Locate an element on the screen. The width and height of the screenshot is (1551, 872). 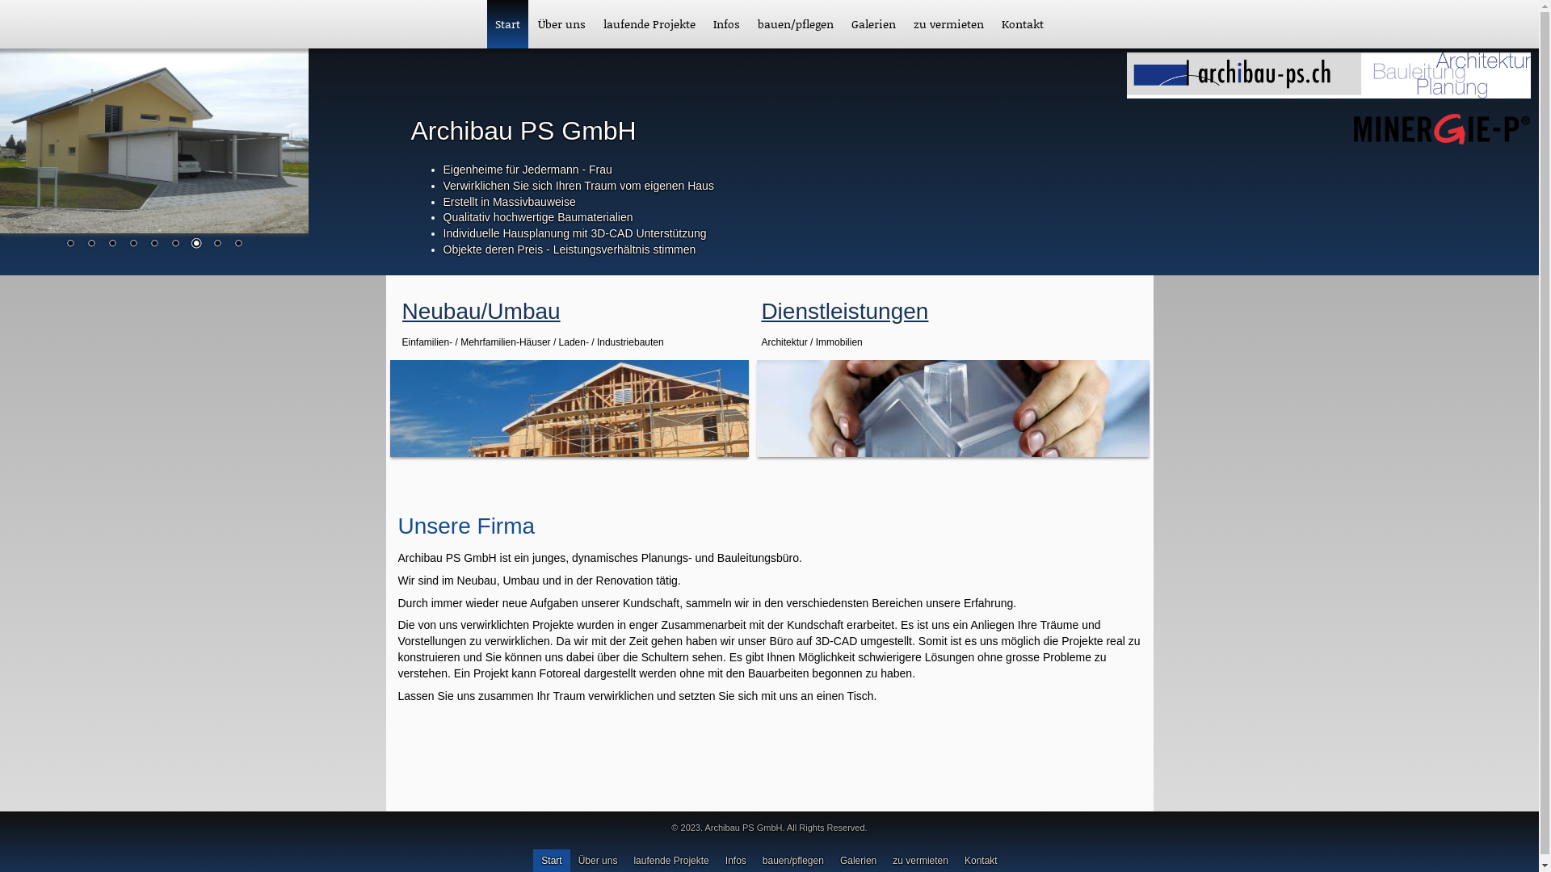
4 is located at coordinates (133, 245).